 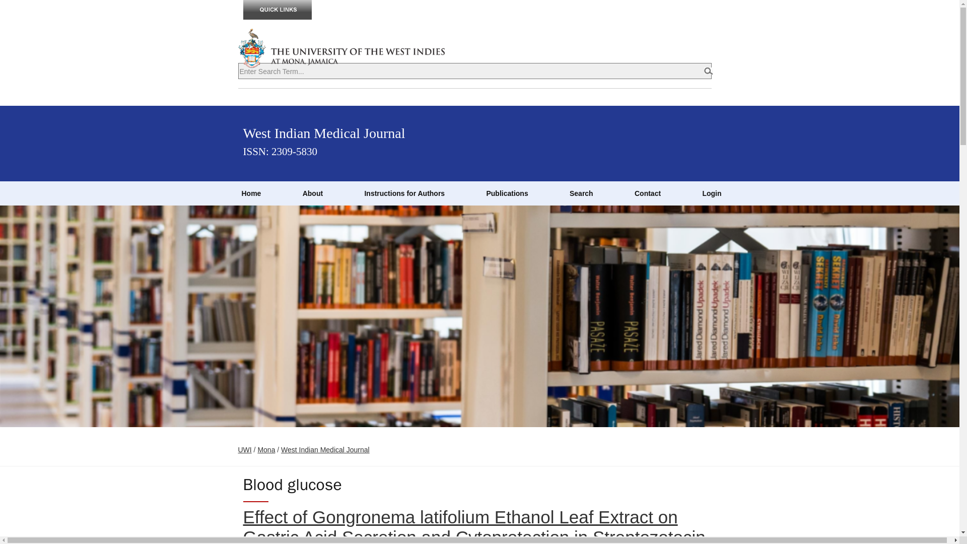 I want to click on About, so click(x=312, y=193).